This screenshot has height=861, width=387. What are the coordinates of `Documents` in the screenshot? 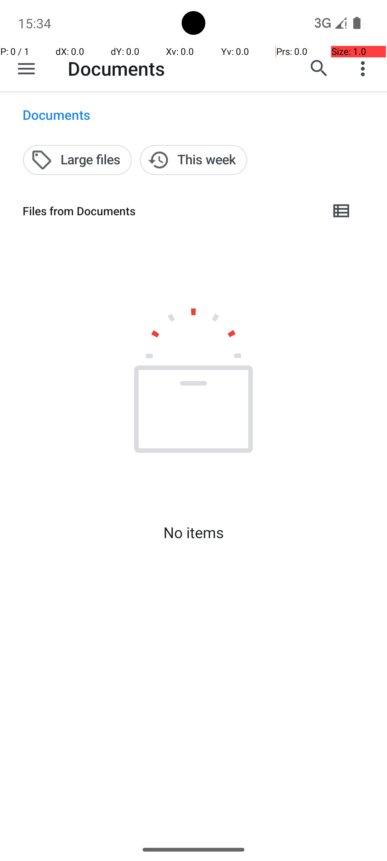 It's located at (116, 68).